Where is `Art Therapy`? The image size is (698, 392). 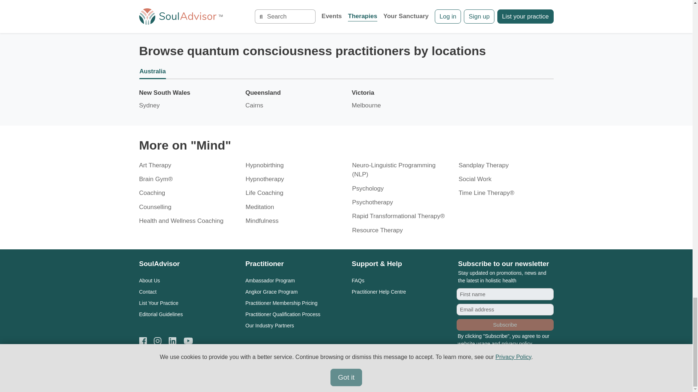
Art Therapy is located at coordinates (155, 166).